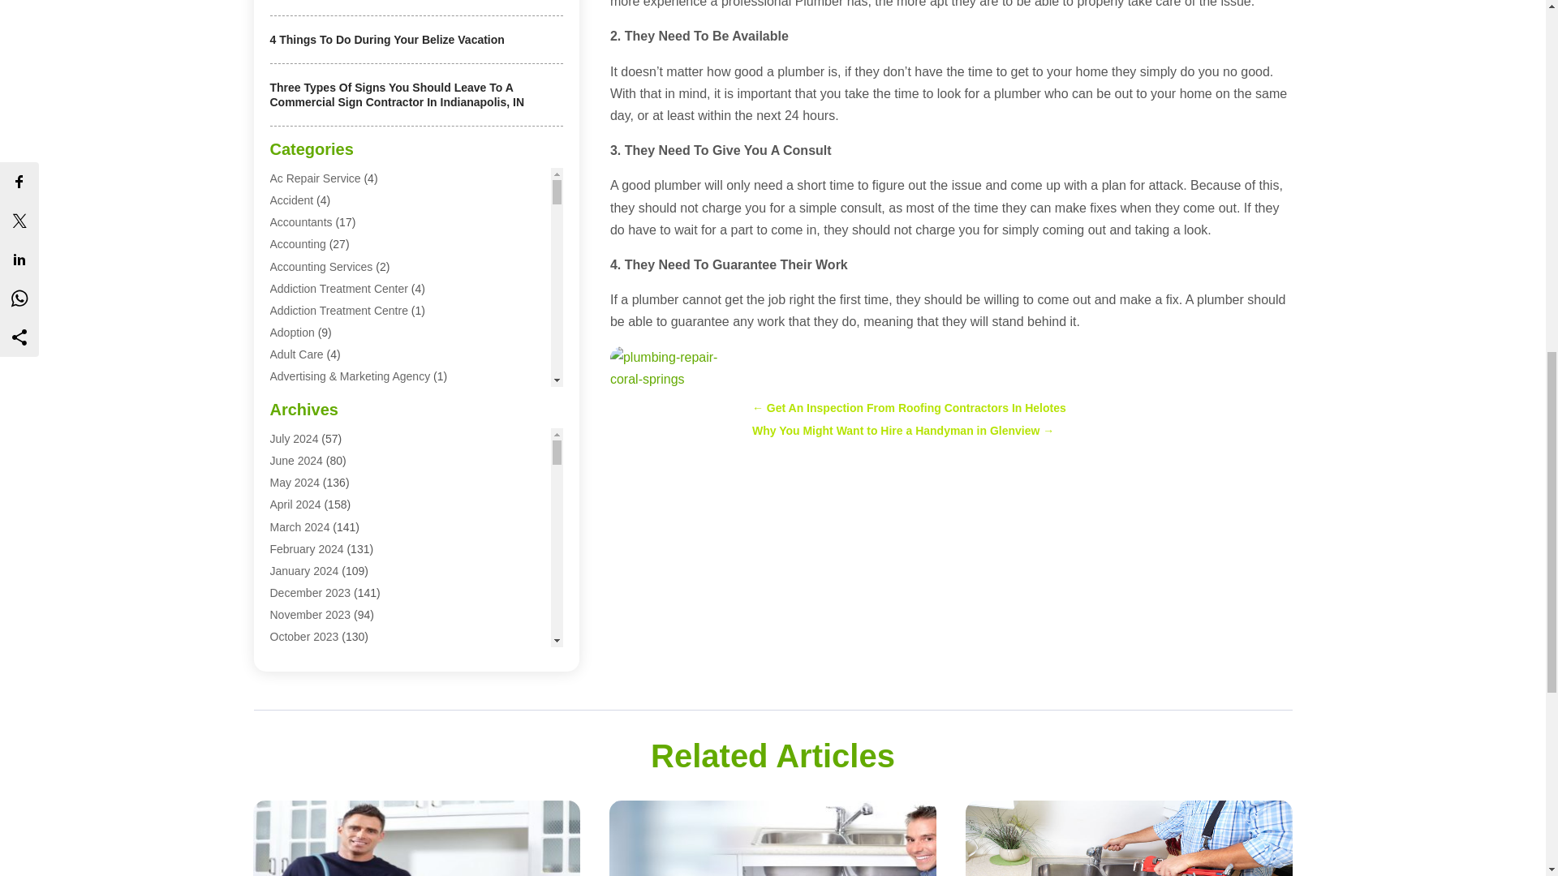  I want to click on Air Conditioning, so click(309, 530).